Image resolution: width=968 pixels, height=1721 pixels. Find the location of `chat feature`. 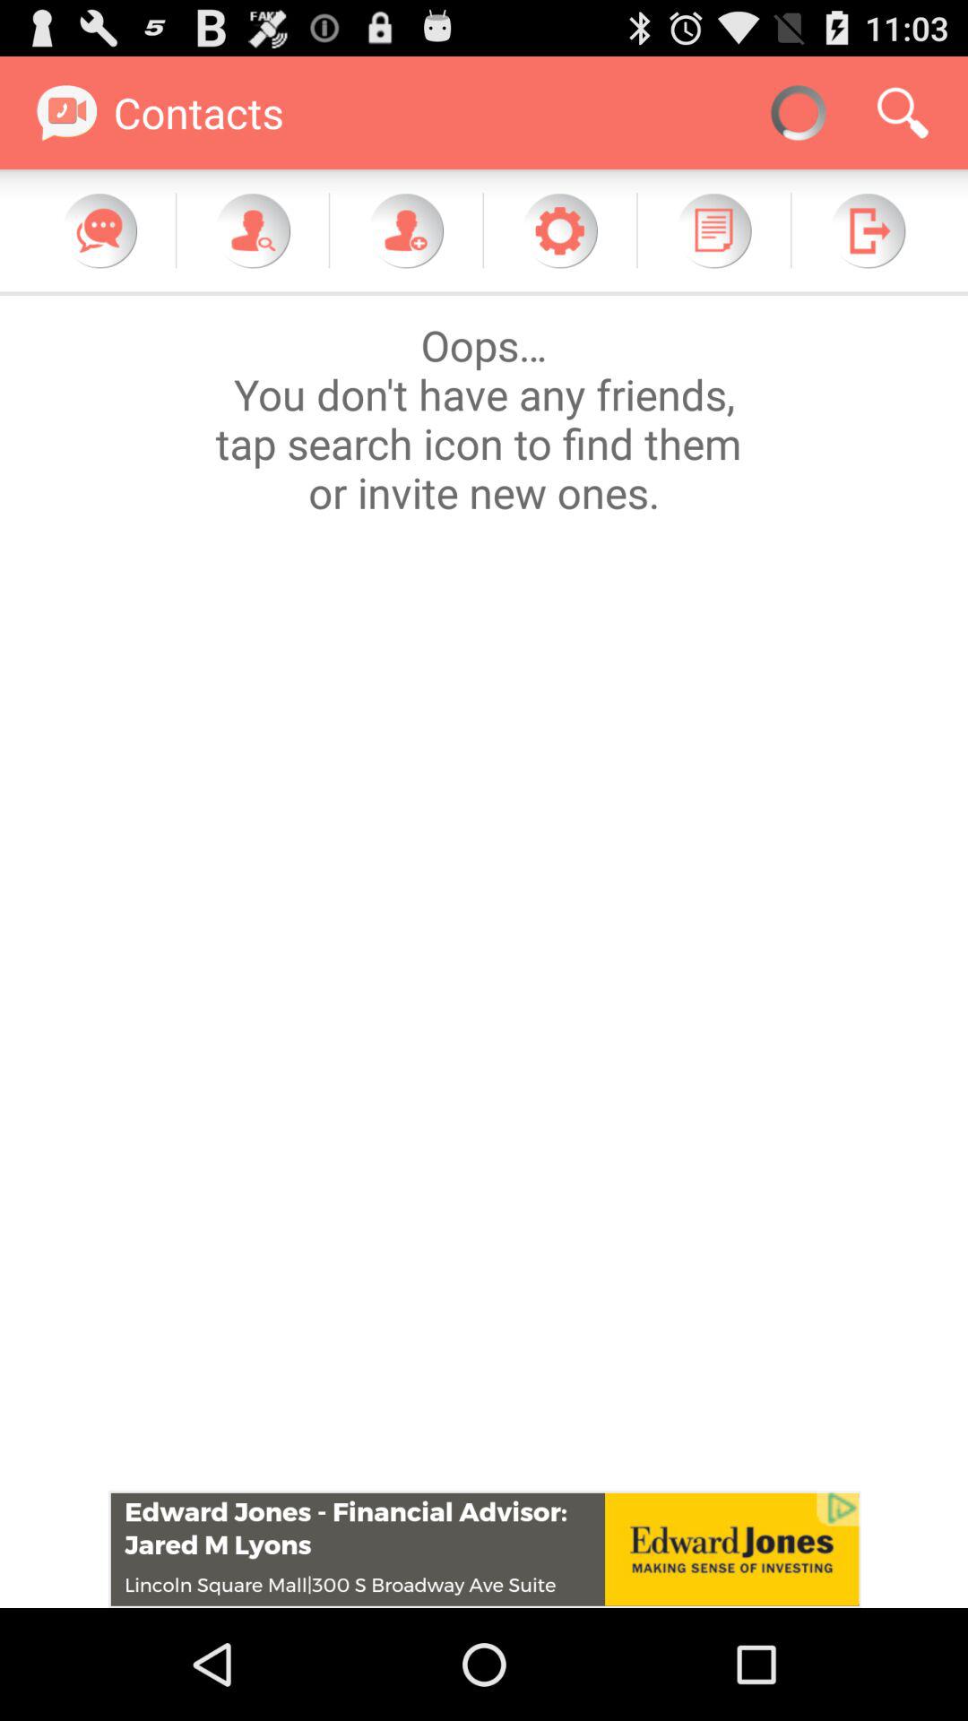

chat feature is located at coordinates (99, 230).